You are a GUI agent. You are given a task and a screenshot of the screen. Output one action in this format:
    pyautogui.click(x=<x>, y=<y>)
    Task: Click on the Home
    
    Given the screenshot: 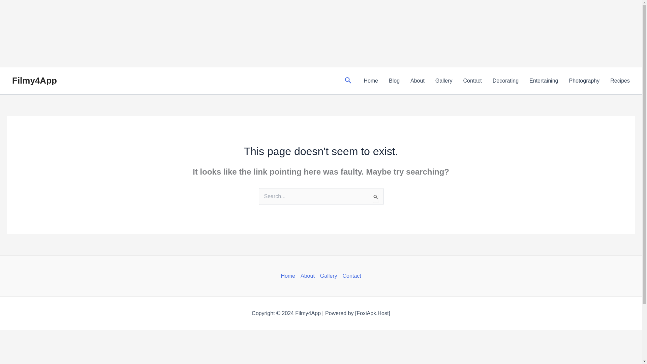 What is the action you would take?
    pyautogui.click(x=371, y=81)
    